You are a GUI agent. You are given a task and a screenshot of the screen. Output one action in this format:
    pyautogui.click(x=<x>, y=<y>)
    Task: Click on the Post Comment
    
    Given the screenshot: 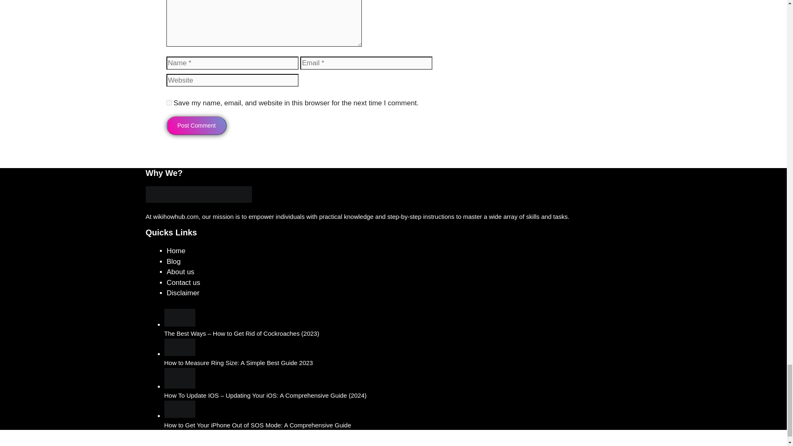 What is the action you would take?
    pyautogui.click(x=196, y=126)
    